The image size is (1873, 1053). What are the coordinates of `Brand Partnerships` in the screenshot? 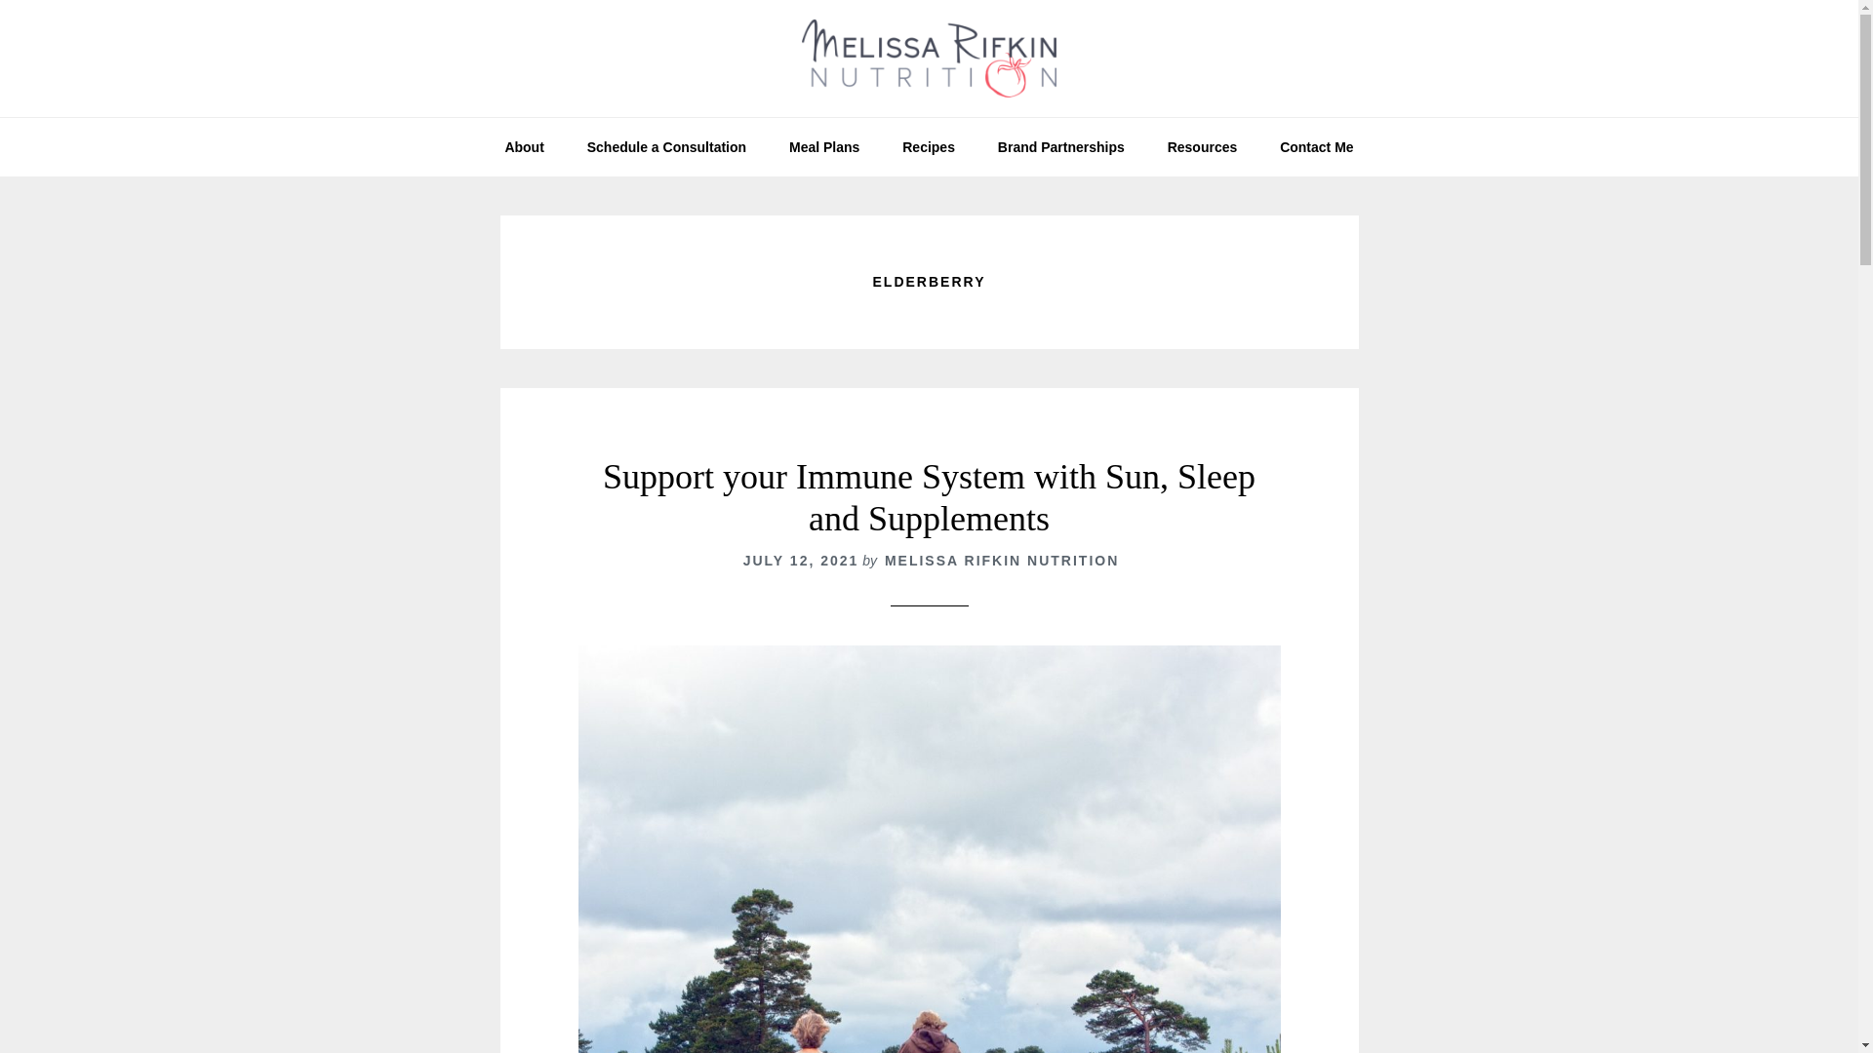 It's located at (1061, 146).